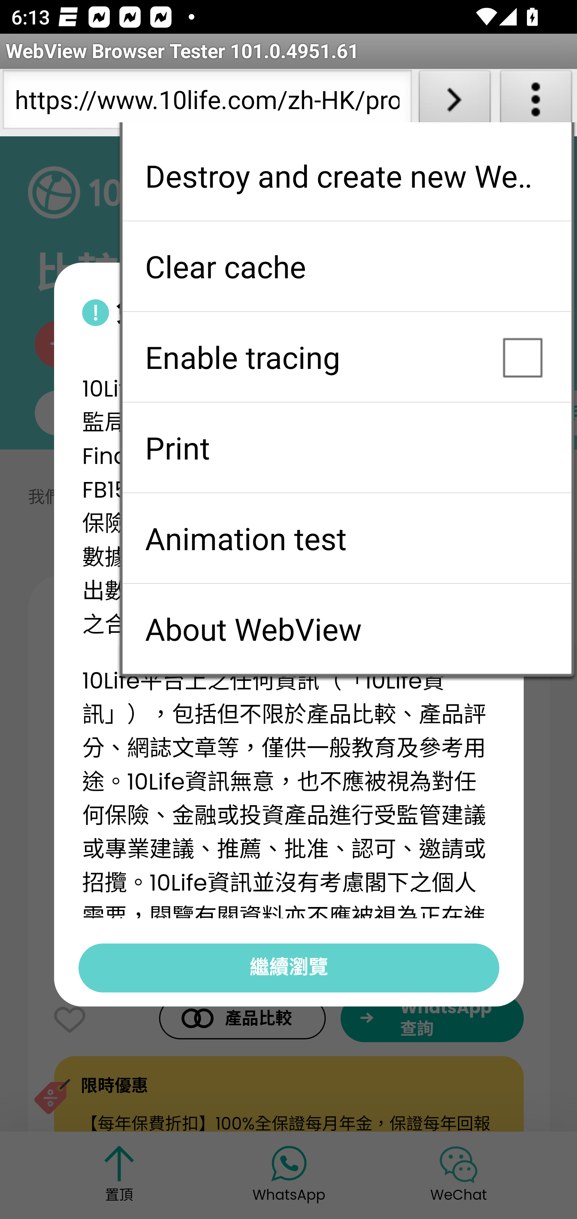 This screenshot has height=1219, width=577. Describe the element at coordinates (347, 629) in the screenshot. I see `About WebView` at that location.